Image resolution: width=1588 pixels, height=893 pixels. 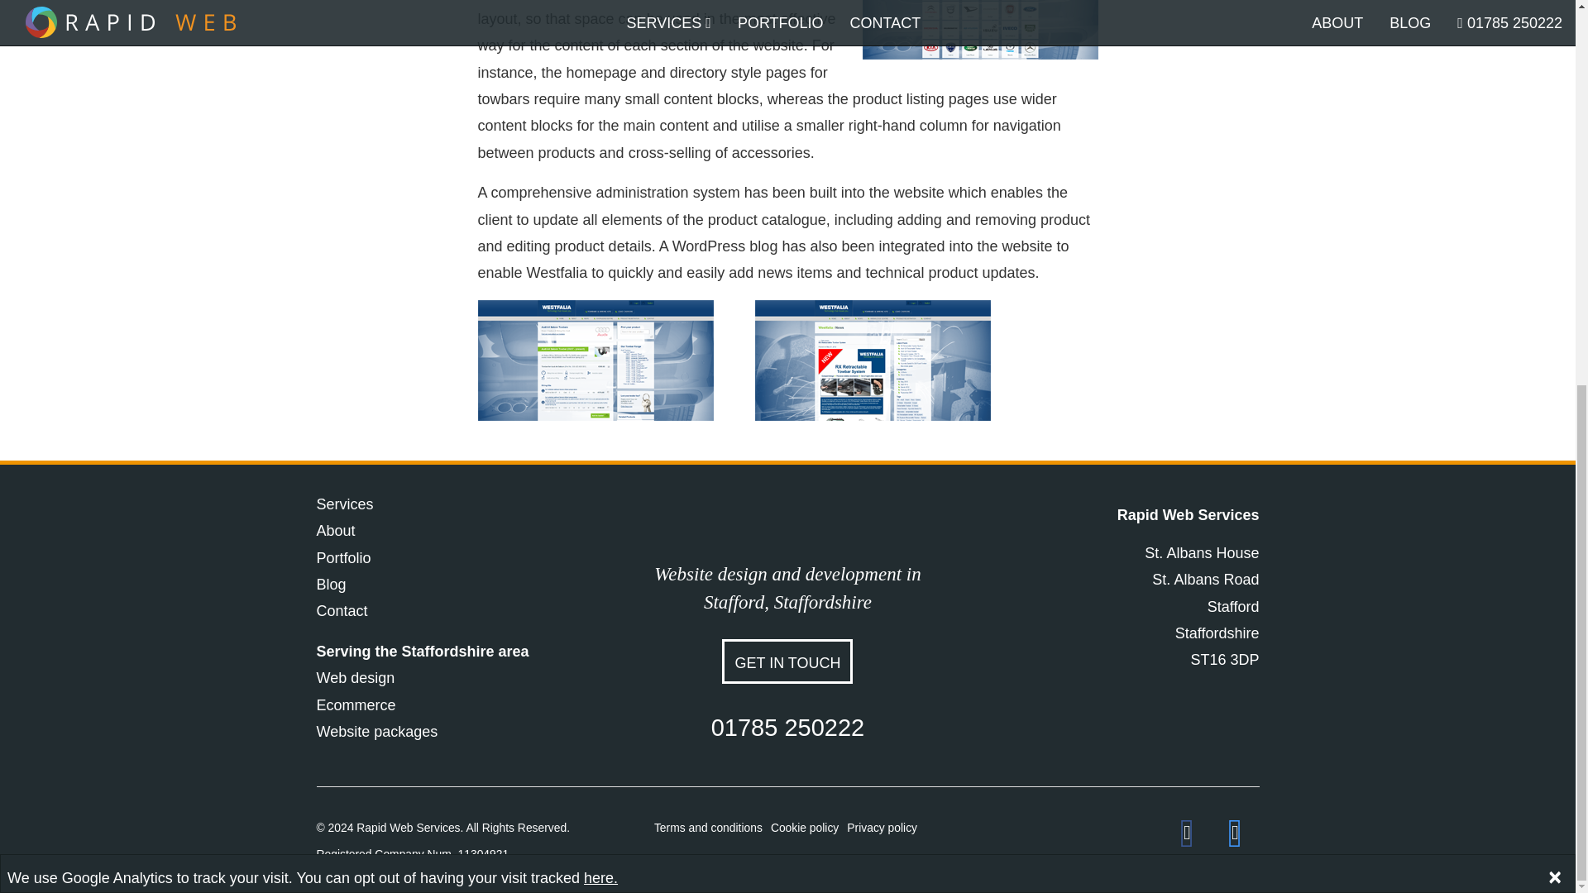 I want to click on Website packages, so click(x=377, y=731).